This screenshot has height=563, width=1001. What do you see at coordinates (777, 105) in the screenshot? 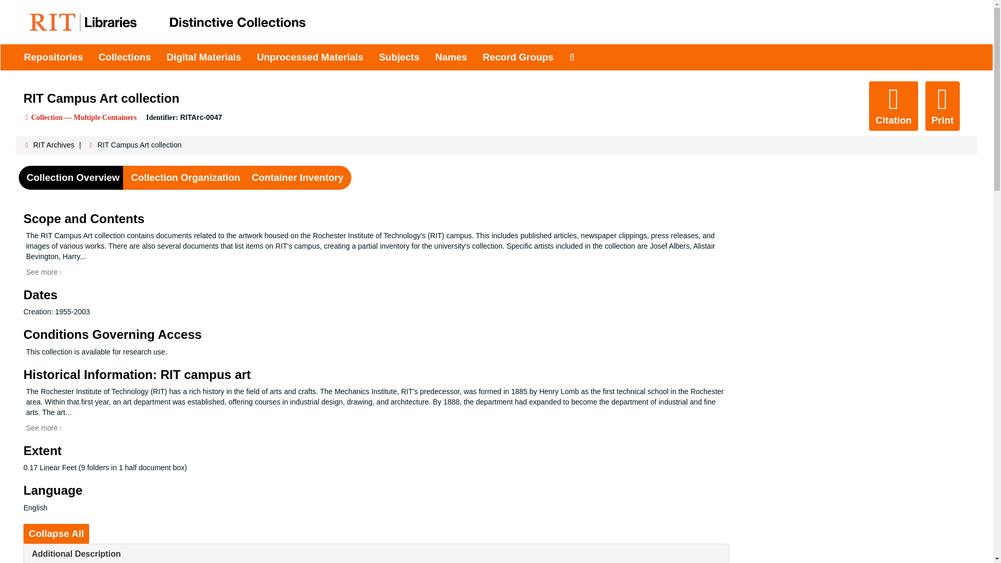
I see `Page Actions` at bounding box center [777, 105].